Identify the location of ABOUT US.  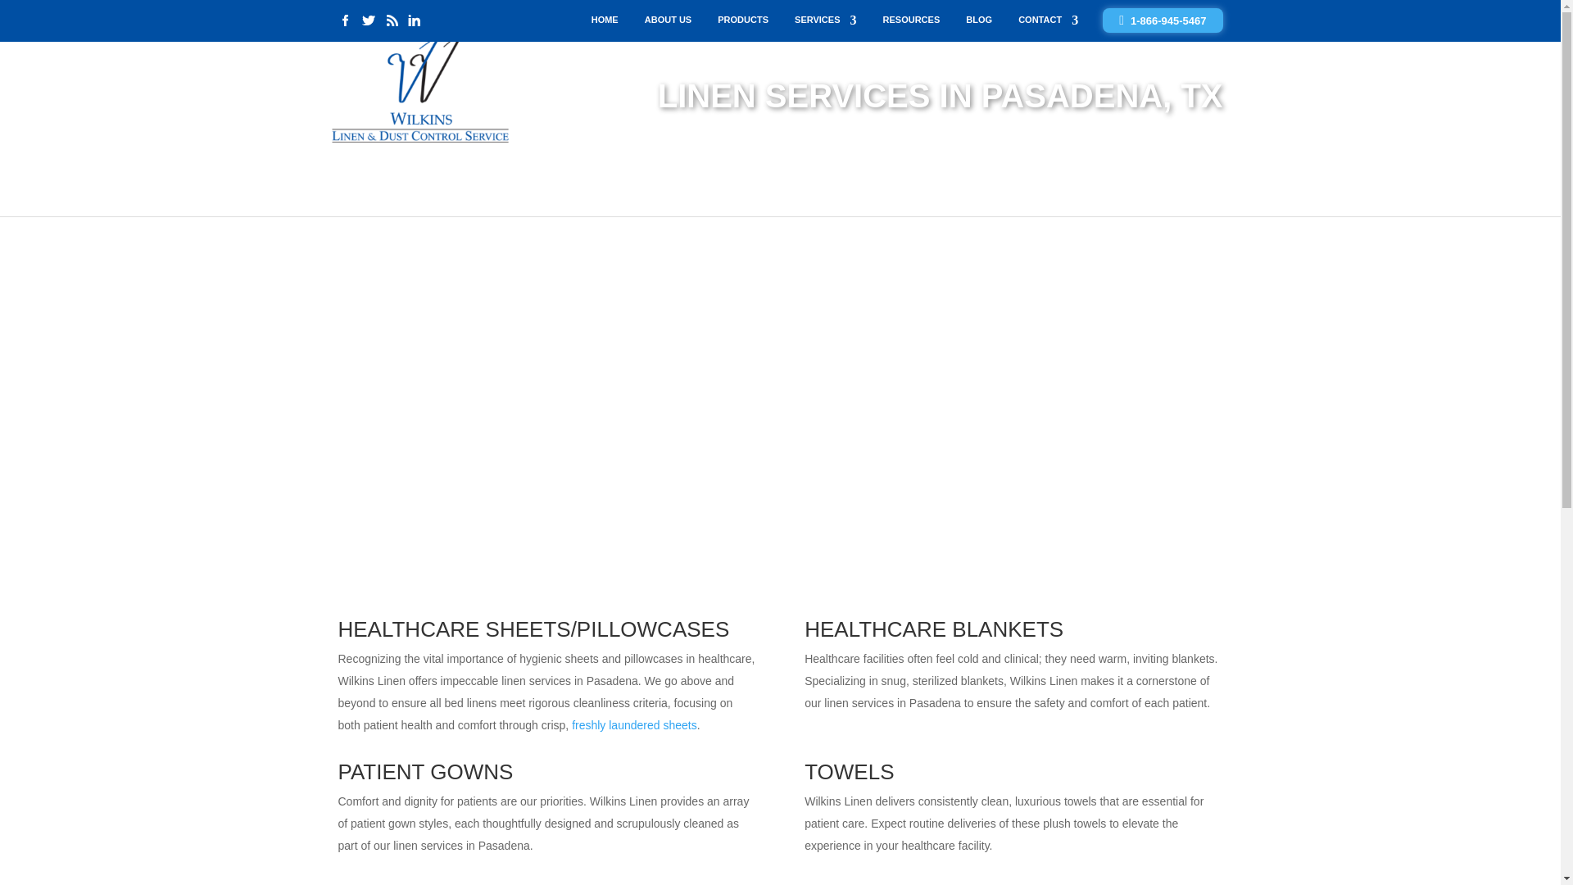
(669, 23).